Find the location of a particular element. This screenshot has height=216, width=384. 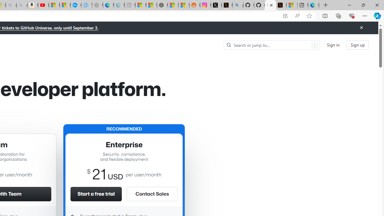

Sign up is located at coordinates (358, 45).